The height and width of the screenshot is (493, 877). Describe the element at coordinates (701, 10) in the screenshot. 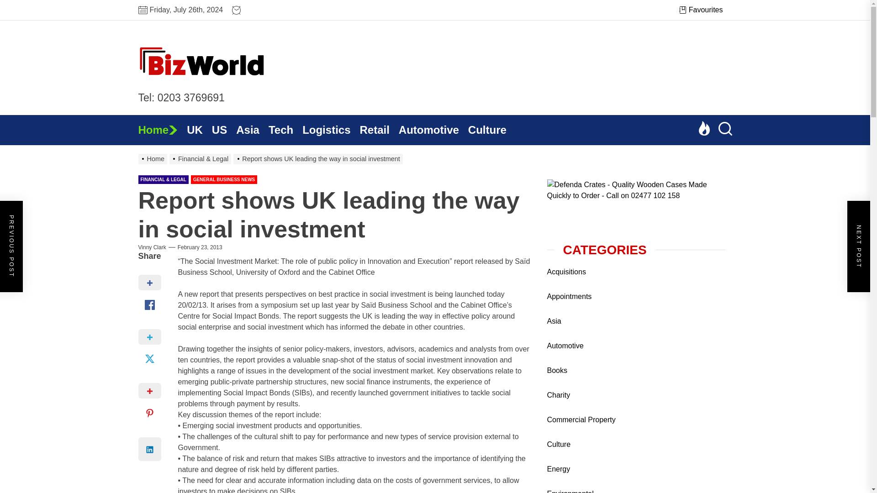

I see `Favourites` at that location.